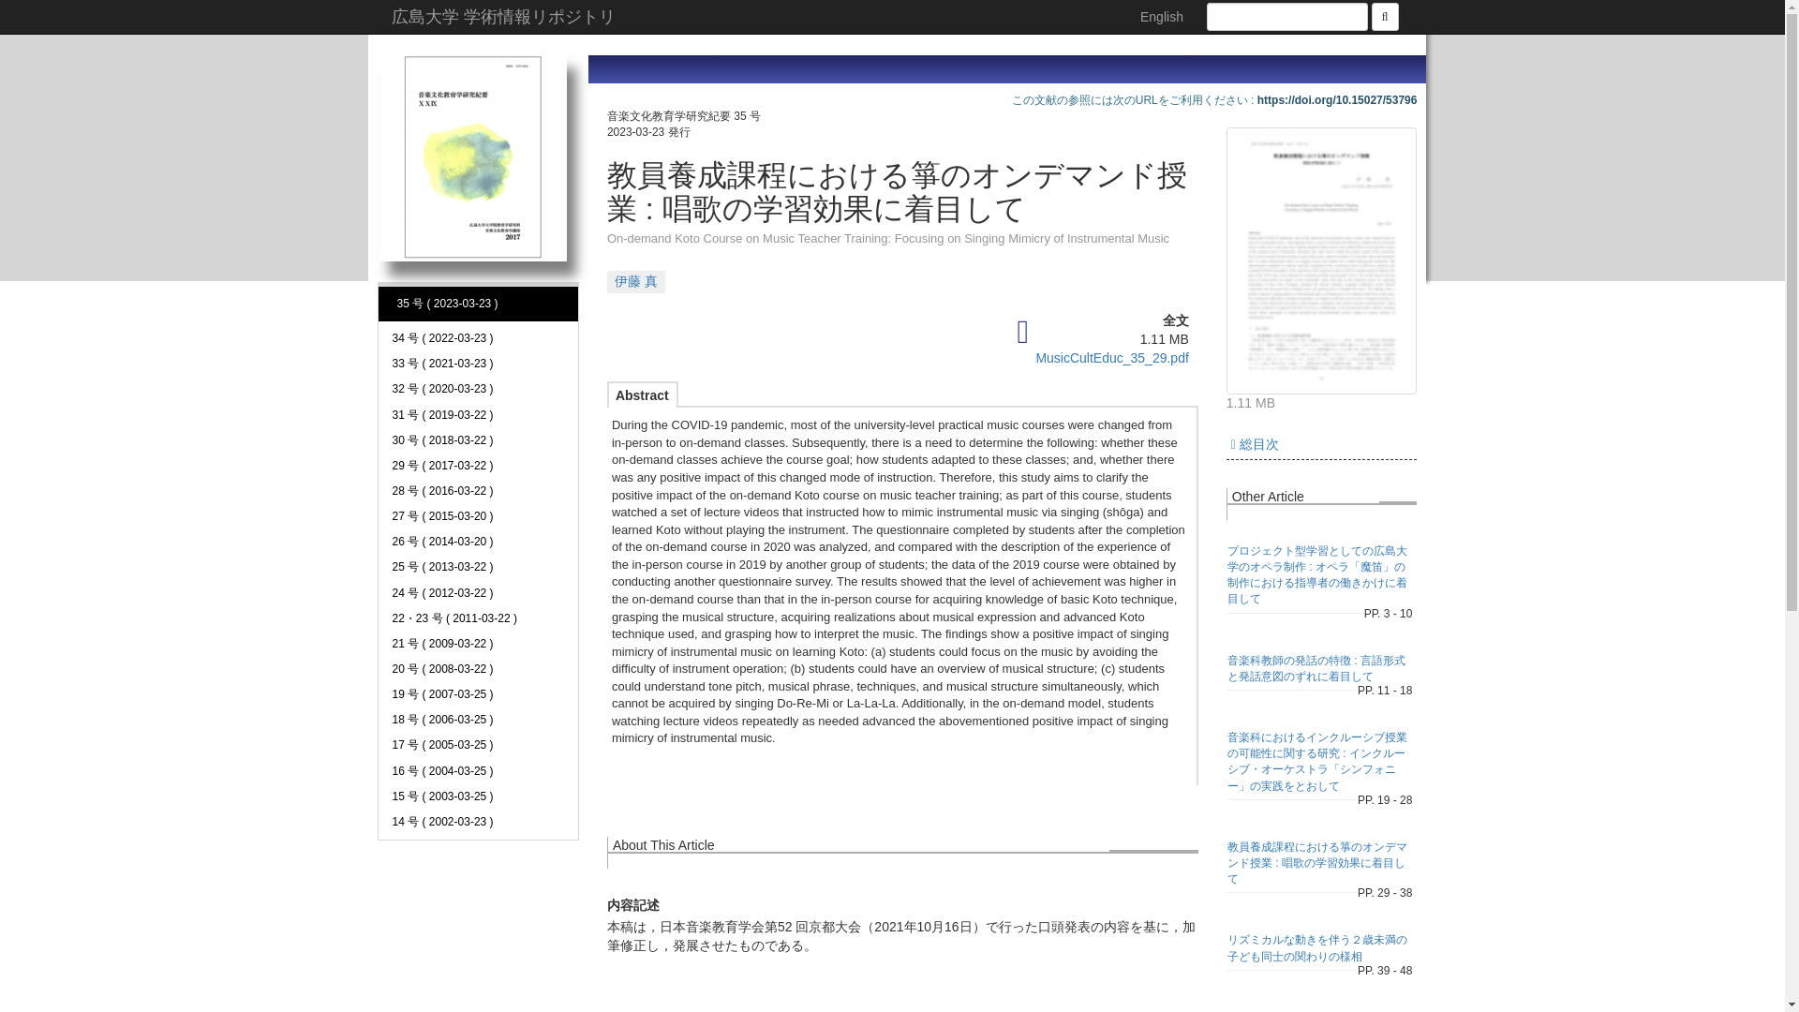  I want to click on English, so click(1162, 17).